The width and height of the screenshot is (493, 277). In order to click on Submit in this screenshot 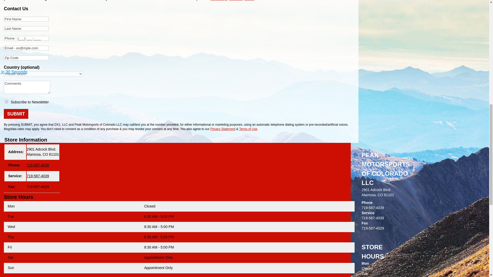, I will do `click(16, 114)`.